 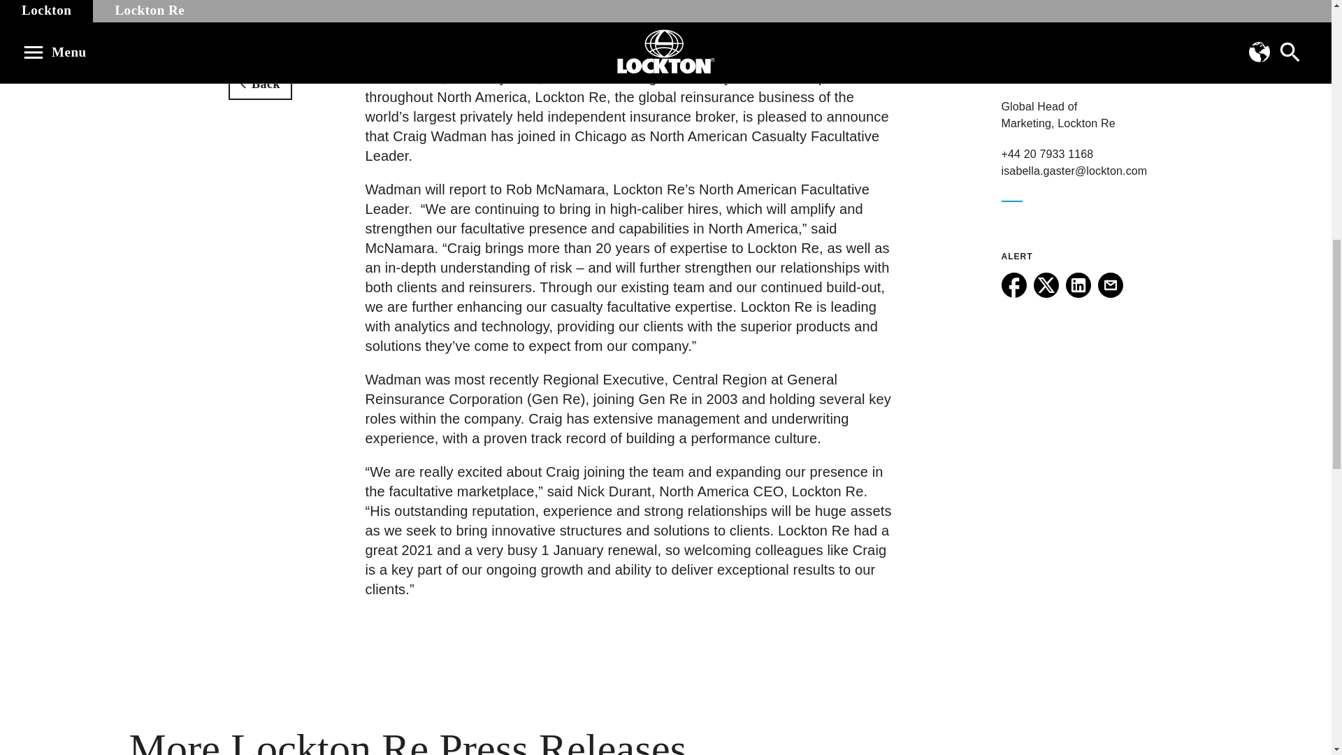 I want to click on Follow Lockton on Facebook, so click(x=1013, y=294).